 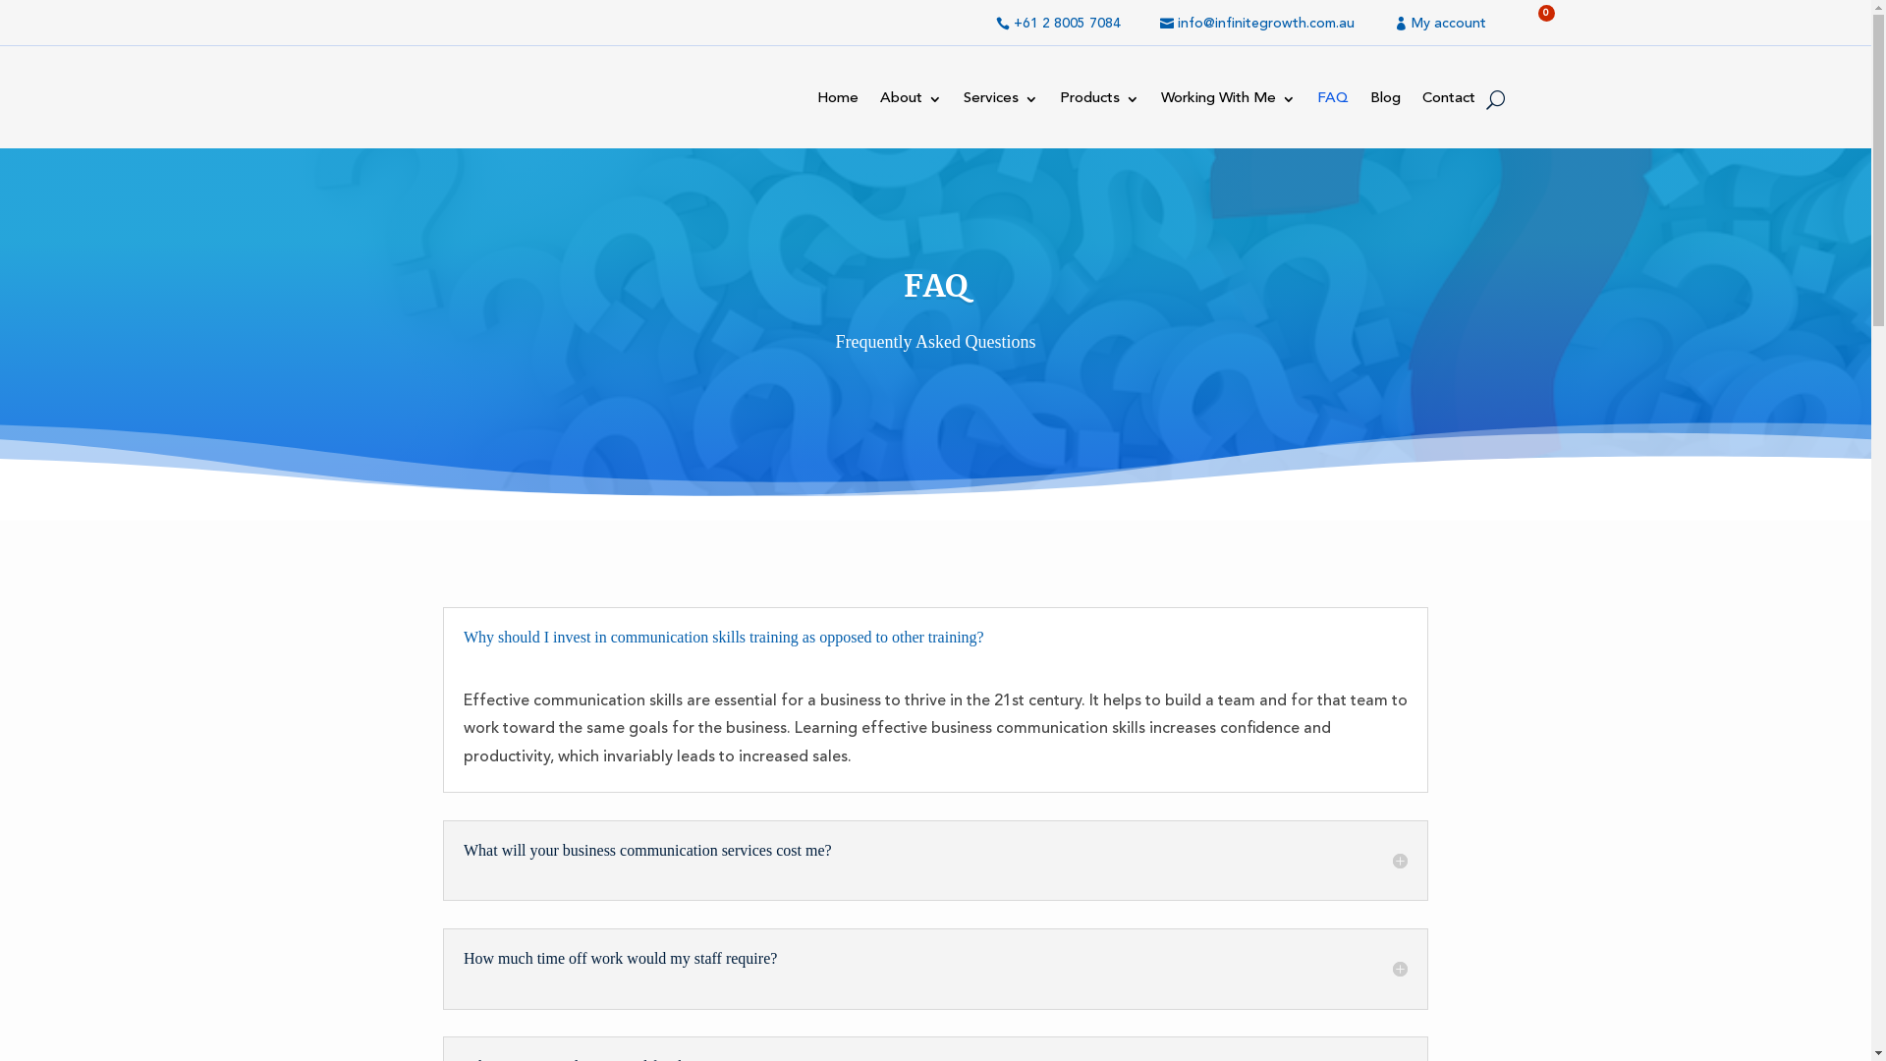 What do you see at coordinates (1228, 103) in the screenshot?
I see `Working With Me` at bounding box center [1228, 103].